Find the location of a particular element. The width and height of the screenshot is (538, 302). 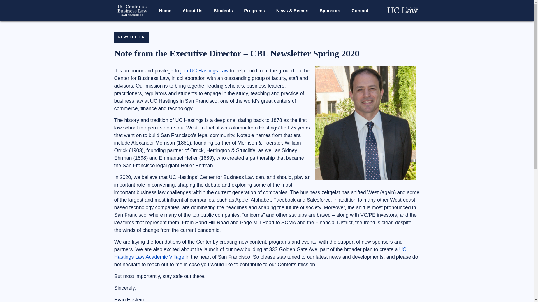

Home is located at coordinates (165, 11).